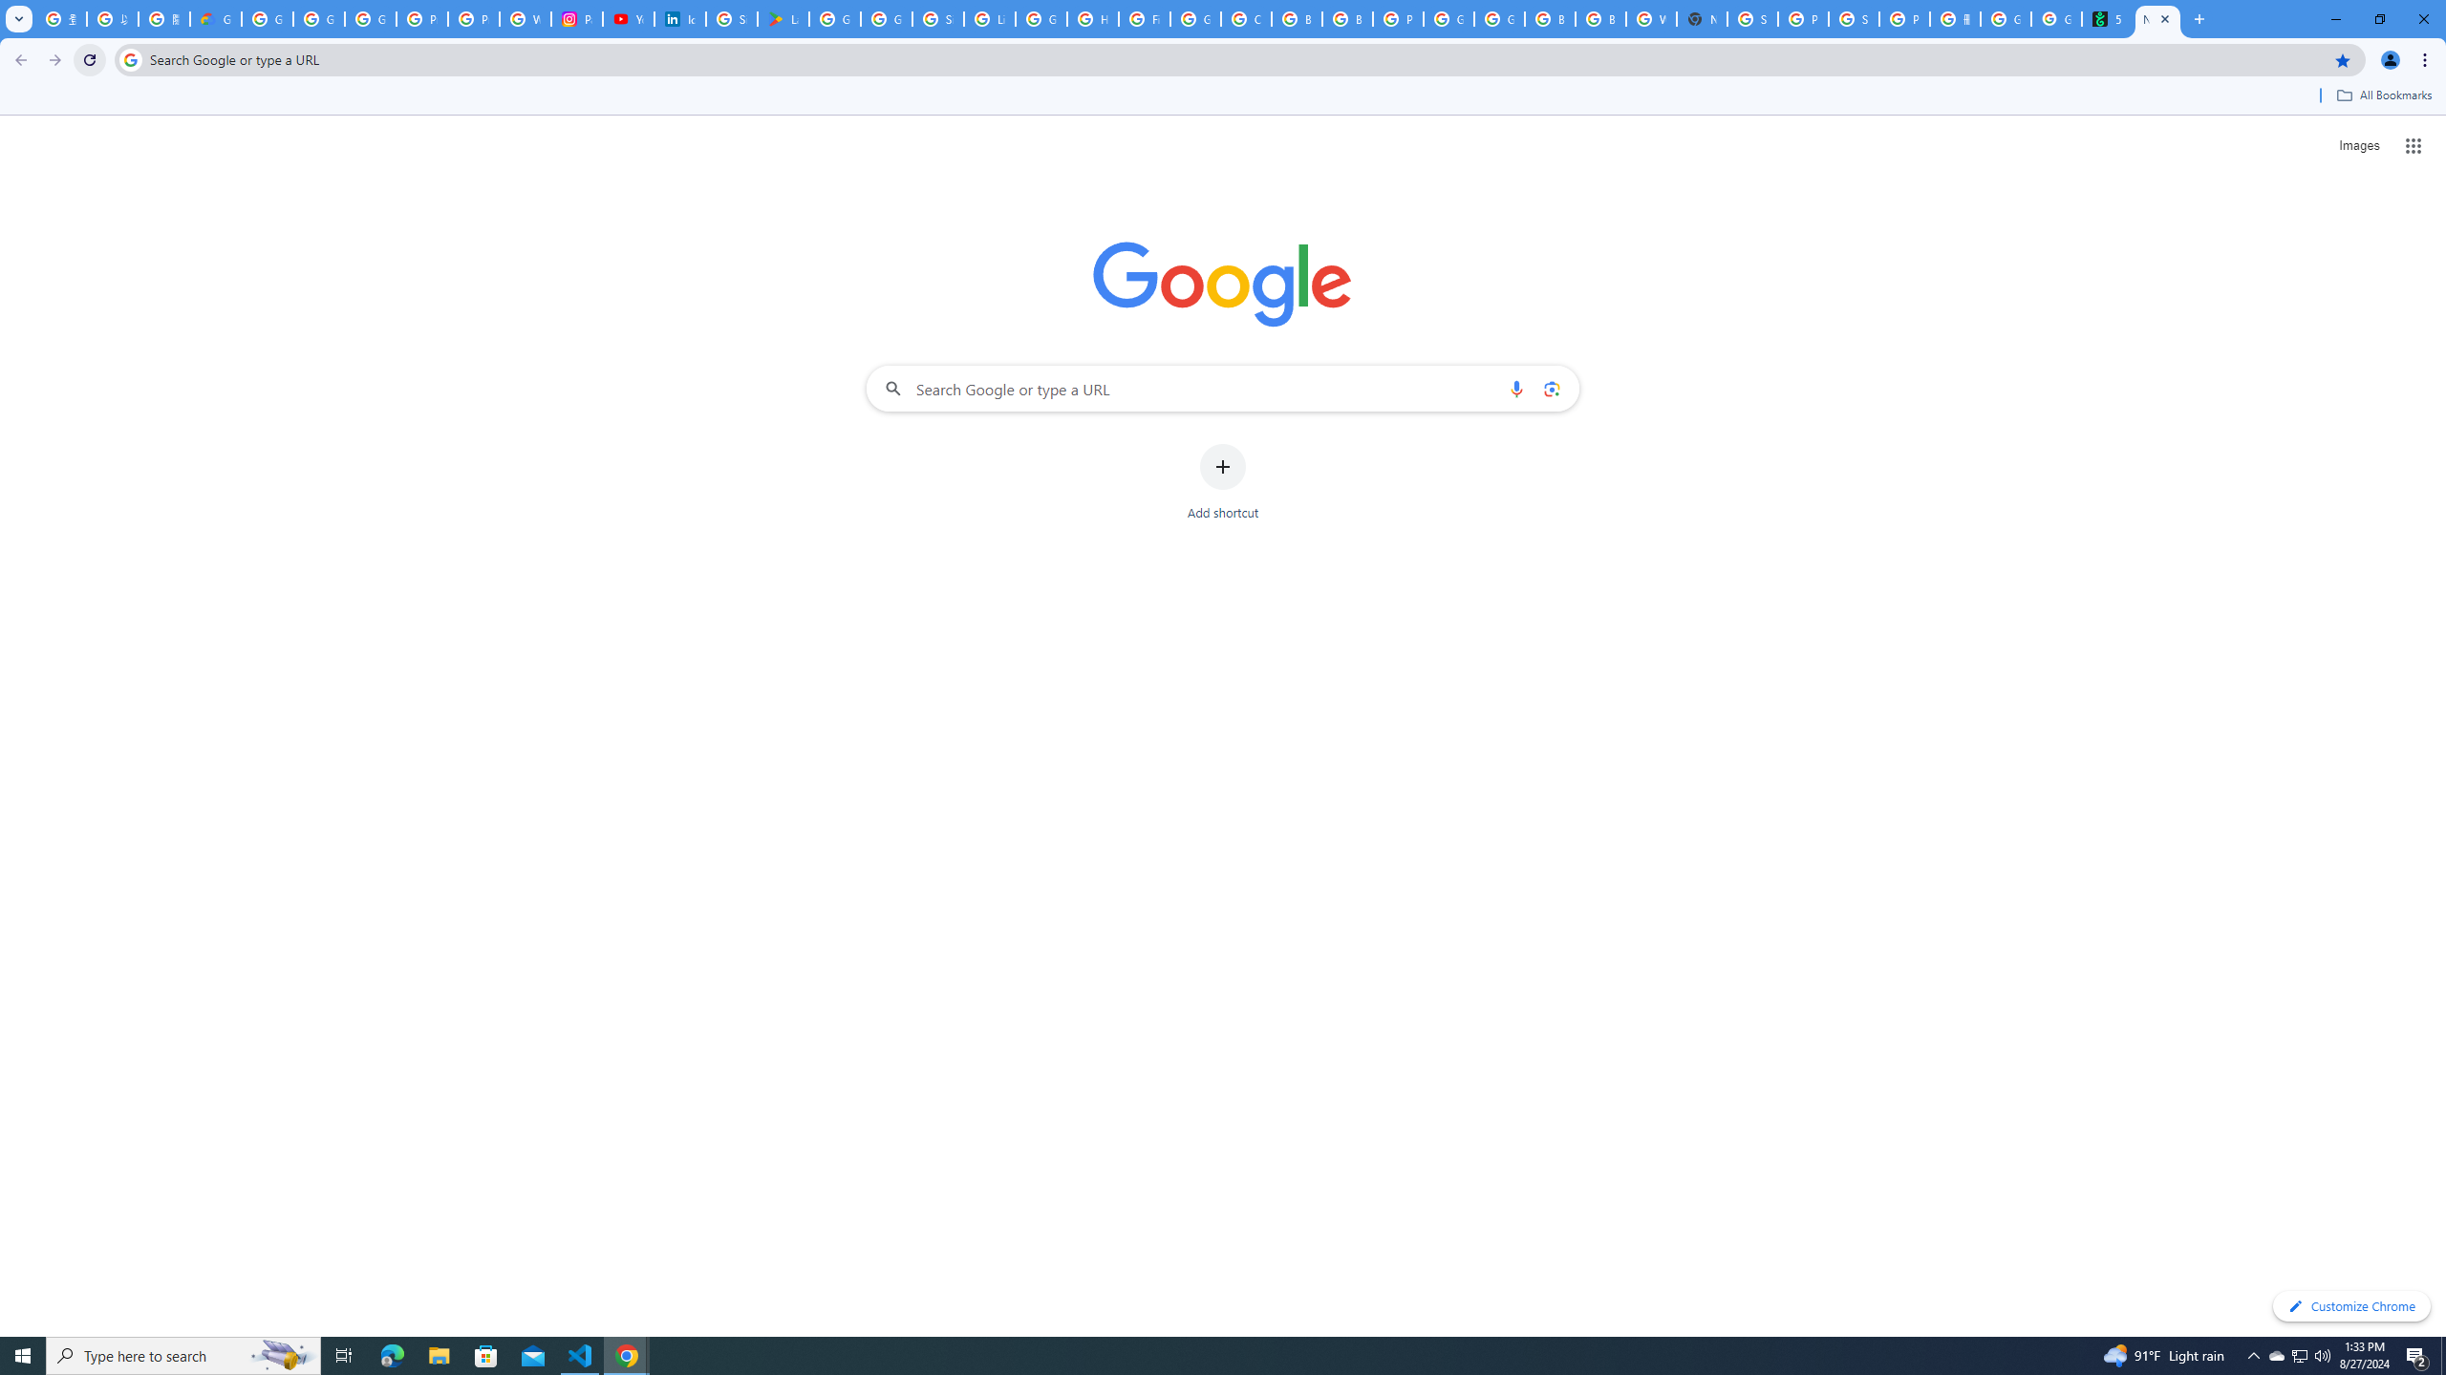 This screenshot has height=1375, width=2446. Describe the element at coordinates (938, 19) in the screenshot. I see `Sign in - Google Accounts` at that location.